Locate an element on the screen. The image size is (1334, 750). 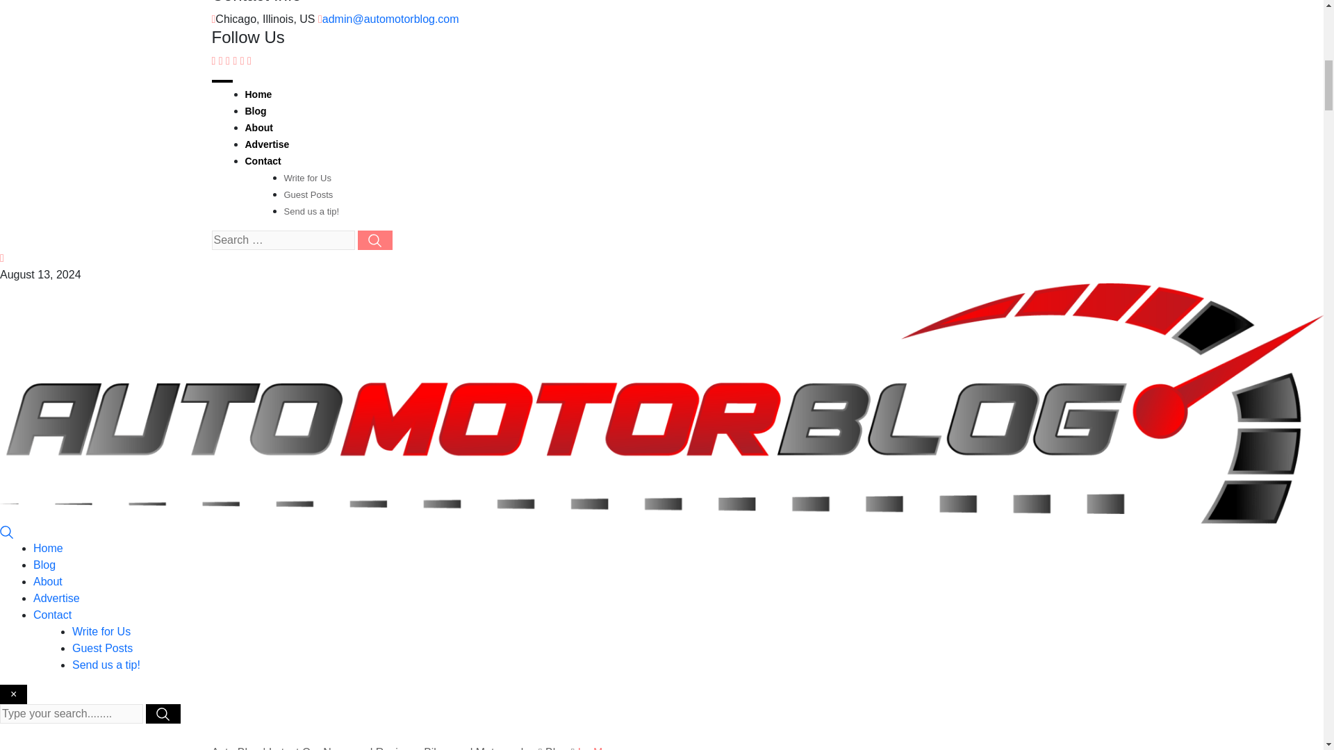
Contact is located at coordinates (53, 615).